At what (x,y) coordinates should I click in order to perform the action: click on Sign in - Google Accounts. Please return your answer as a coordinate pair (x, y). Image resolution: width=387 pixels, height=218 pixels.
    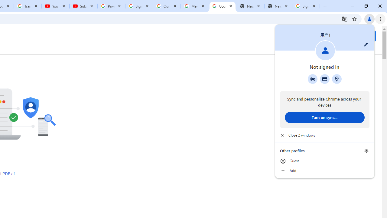
    Looking at the image, I should click on (139, 6).